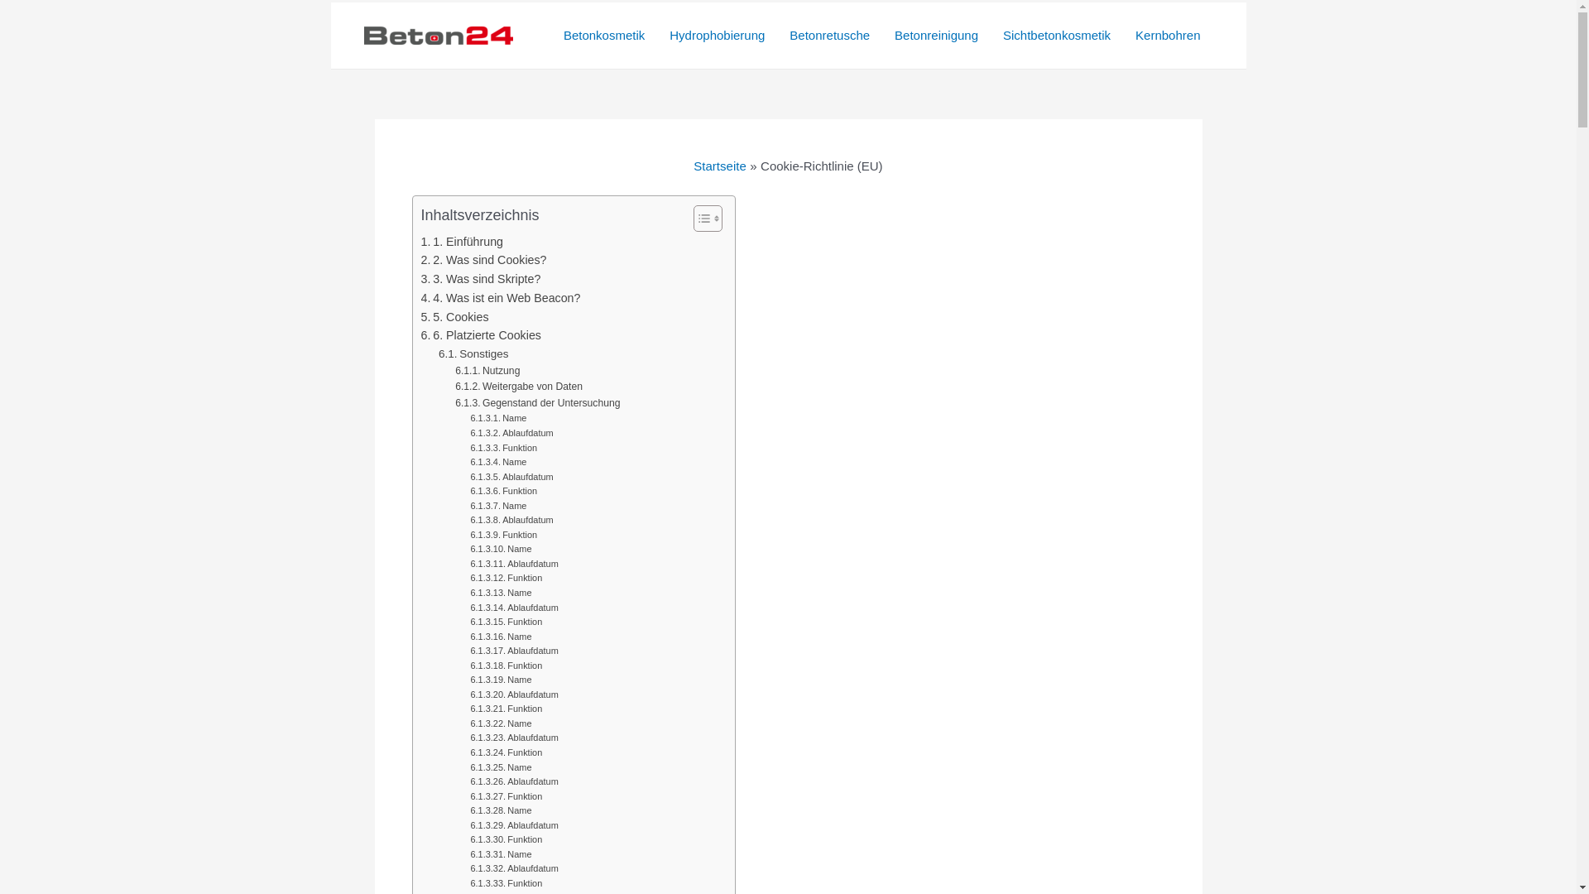  What do you see at coordinates (519, 387) in the screenshot?
I see `Weitergabe von Daten` at bounding box center [519, 387].